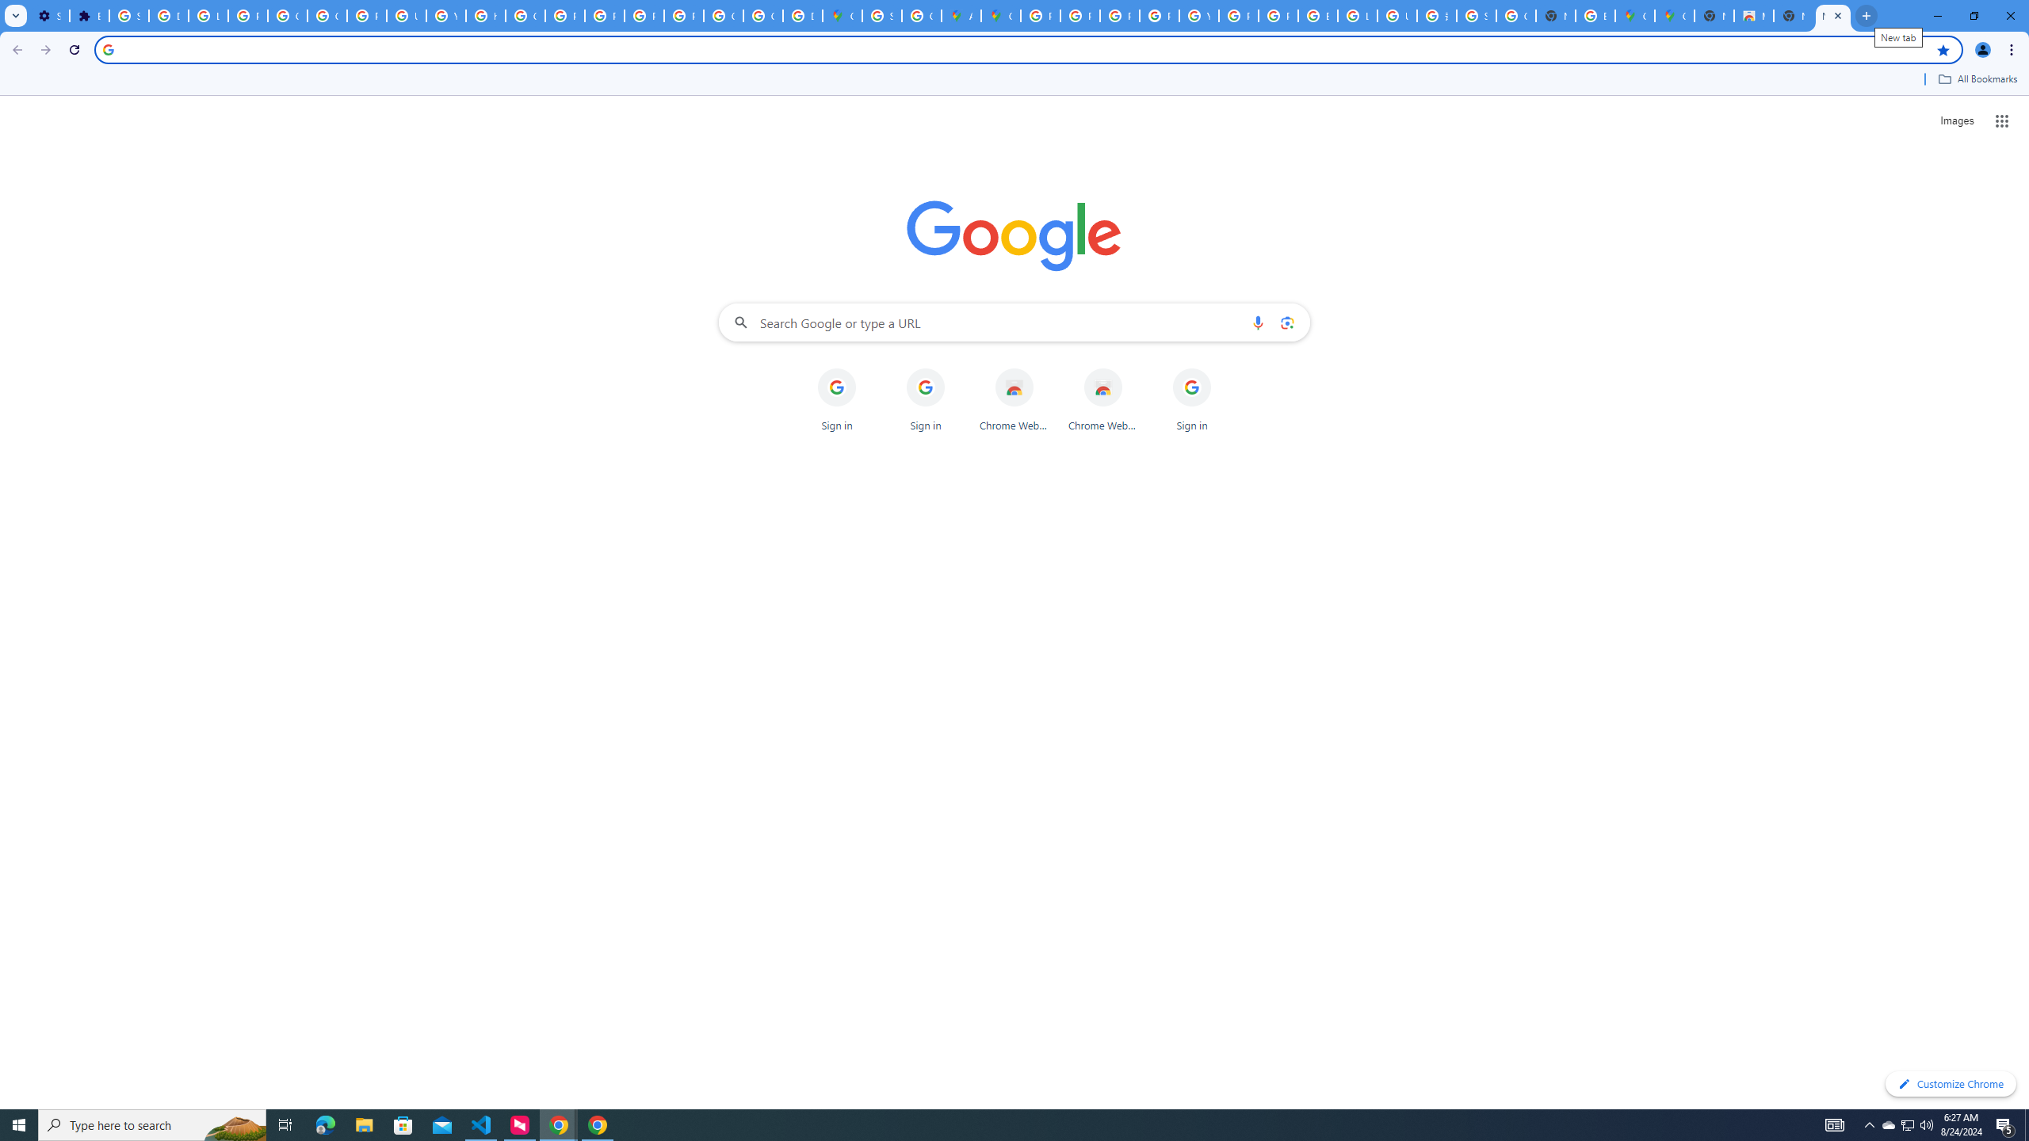  Describe the element at coordinates (288, 16) in the screenshot. I see `Google Account Help` at that location.